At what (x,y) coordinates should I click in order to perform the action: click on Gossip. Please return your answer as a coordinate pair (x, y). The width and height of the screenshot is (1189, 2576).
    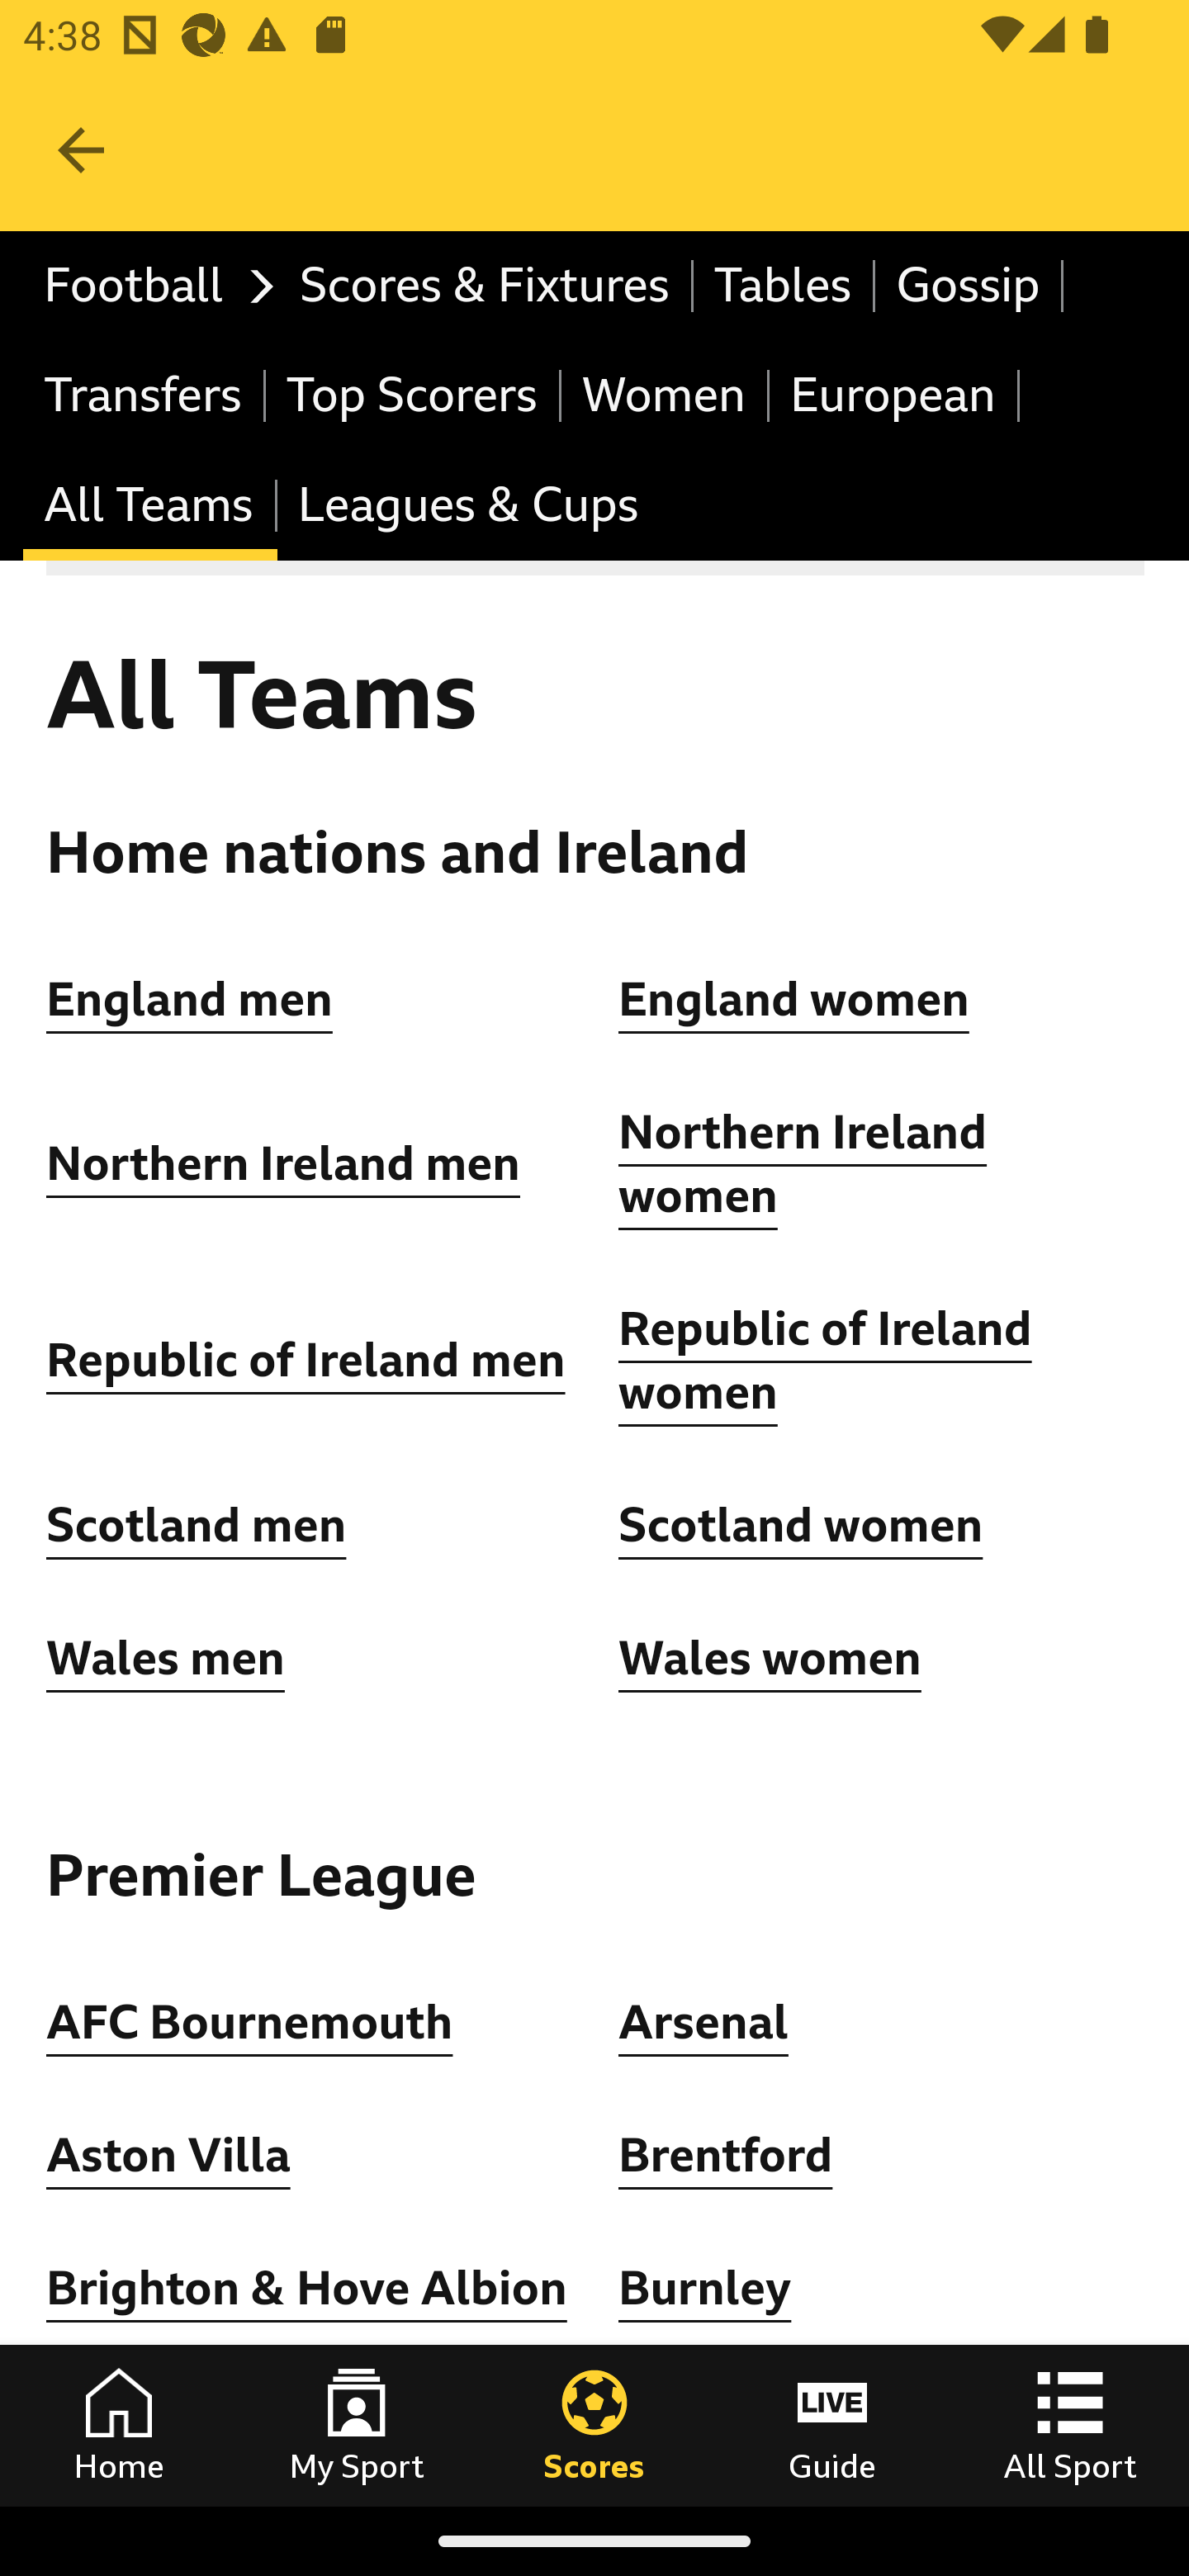
    Looking at the image, I should click on (969, 286).